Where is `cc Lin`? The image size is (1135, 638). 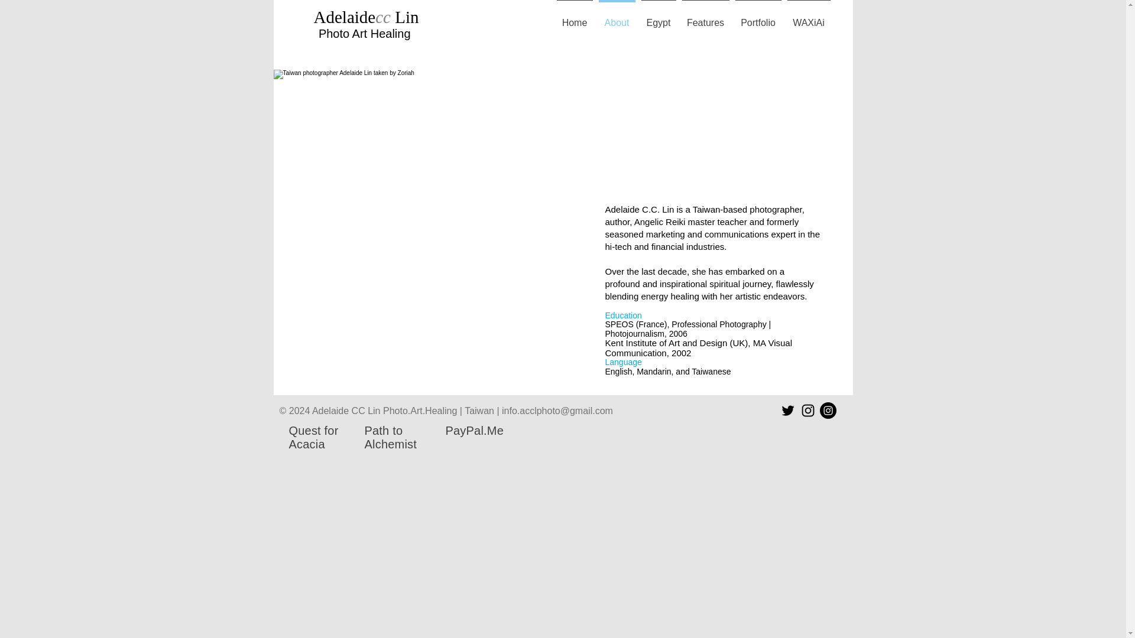
cc Lin is located at coordinates (397, 17).